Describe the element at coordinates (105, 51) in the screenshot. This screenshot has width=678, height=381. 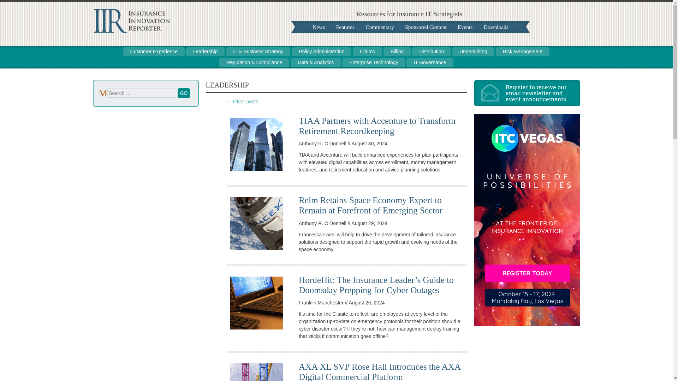
I see `Skip to content` at that location.